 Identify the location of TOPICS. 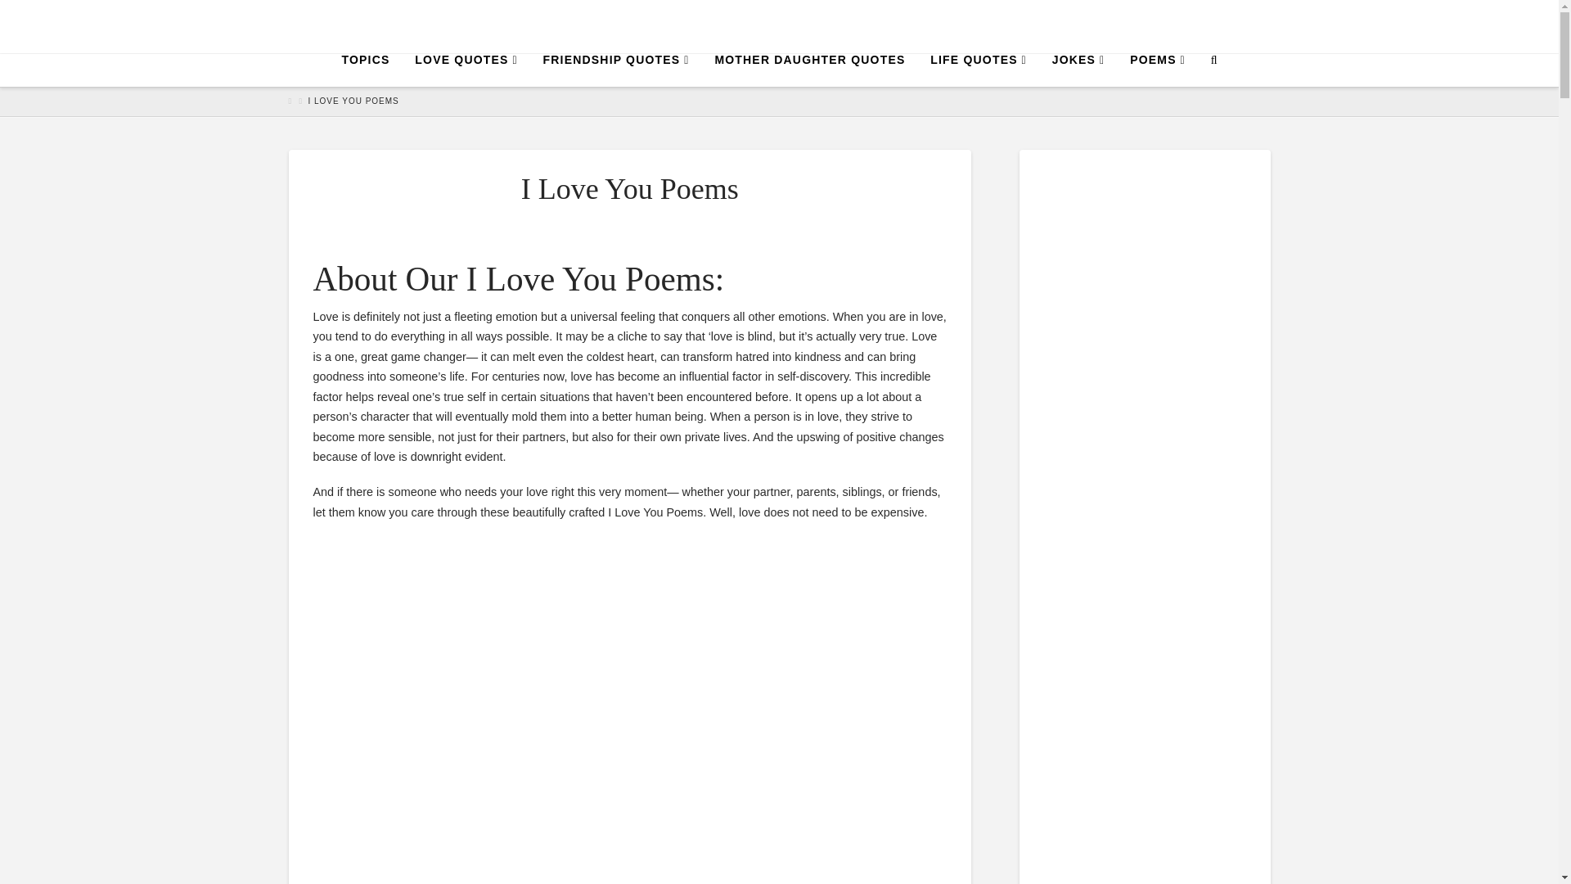
(365, 70).